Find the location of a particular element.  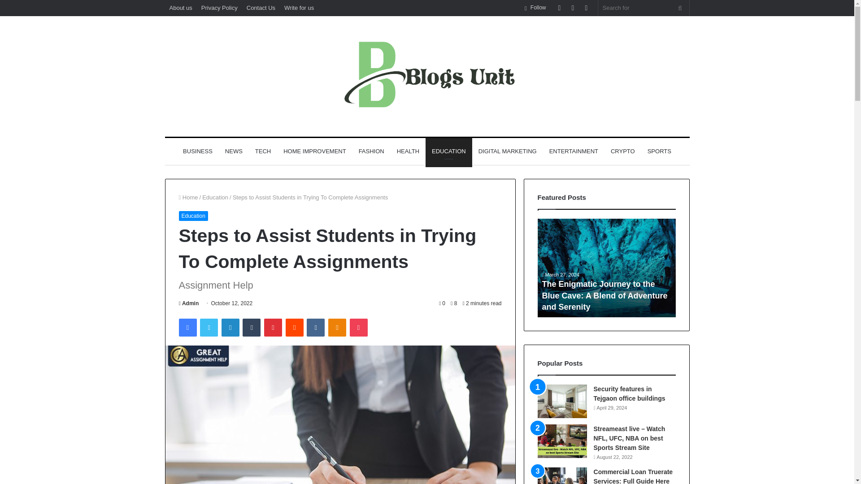

DIGITAL MARKETING is located at coordinates (508, 151).